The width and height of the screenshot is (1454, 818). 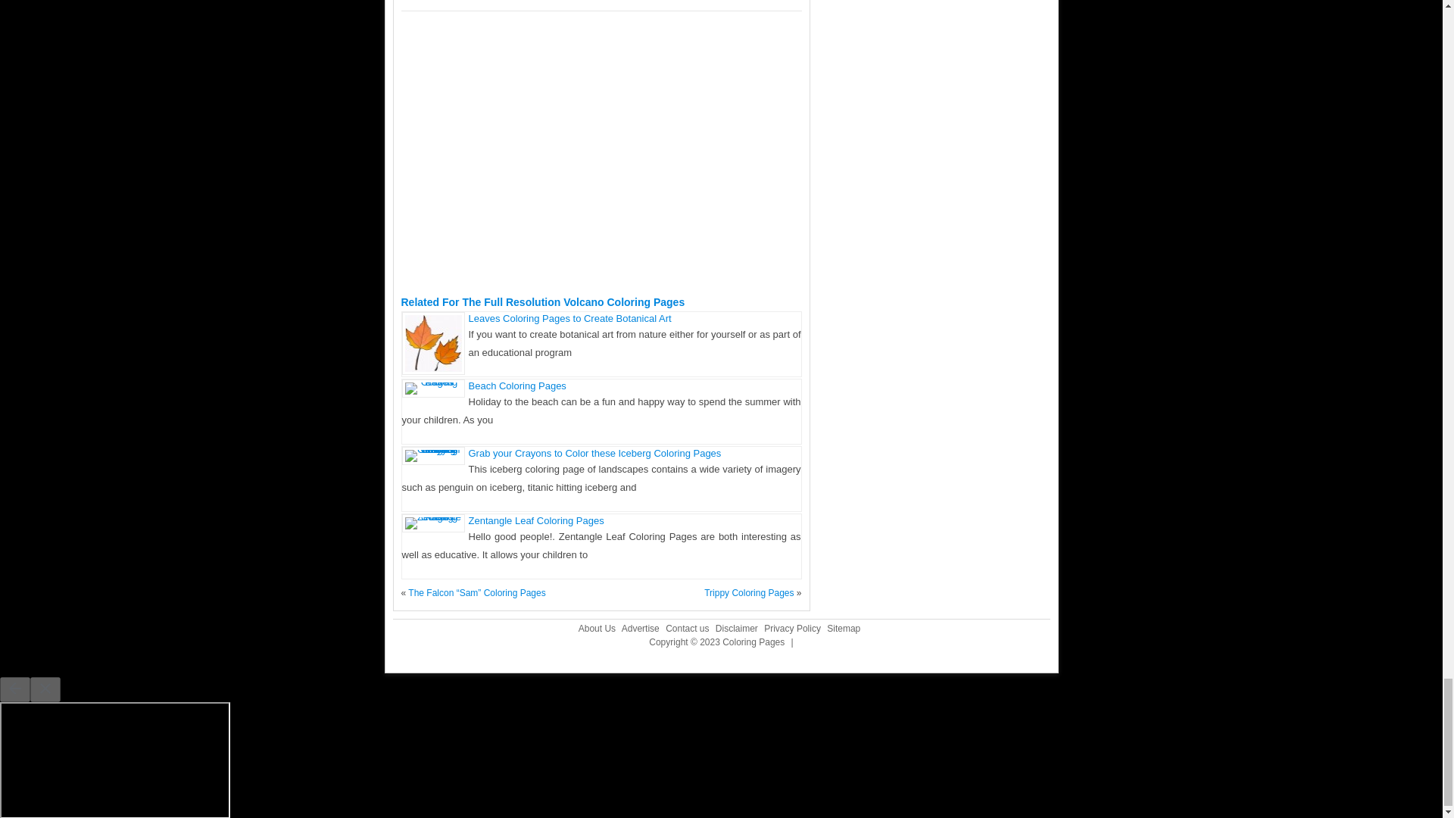 I want to click on Leaves Coloring Pages to Create Botanical Art, so click(x=569, y=318).